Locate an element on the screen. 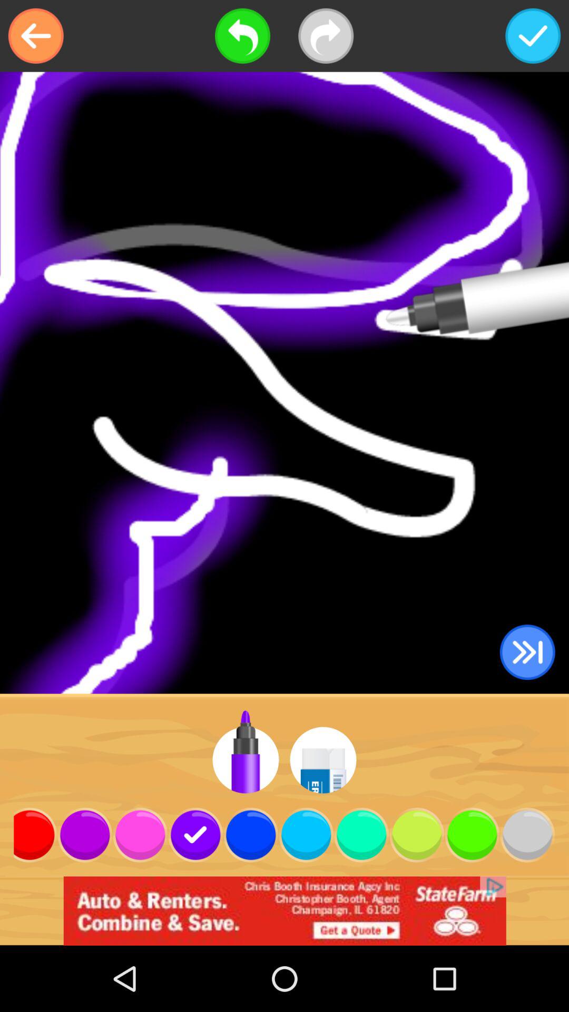 The image size is (569, 1012). go back is located at coordinates (242, 36).